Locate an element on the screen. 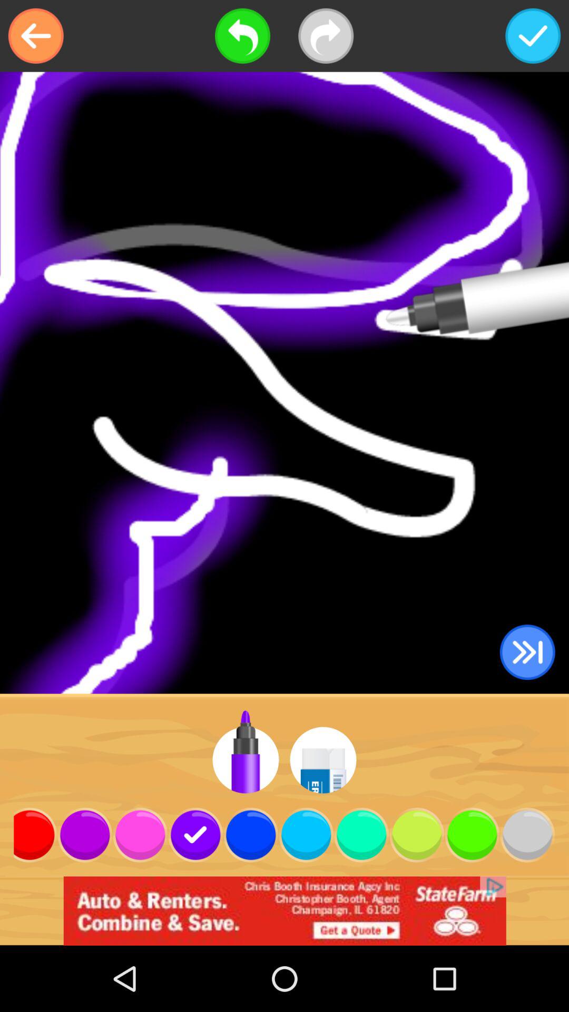 The image size is (569, 1012). go back is located at coordinates (242, 36).